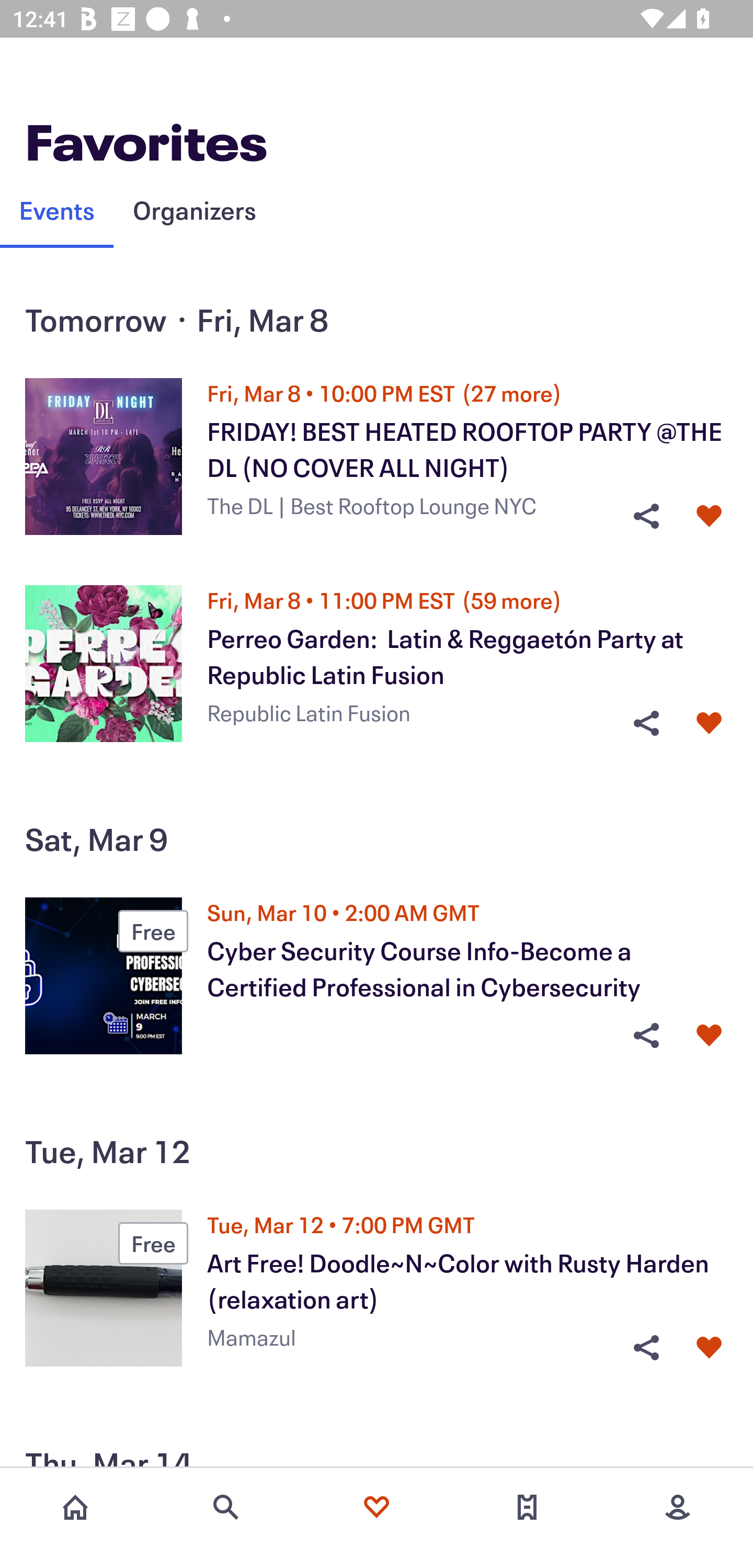 The height and width of the screenshot is (1548, 753). What do you see at coordinates (646, 1035) in the screenshot?
I see `Share Event` at bounding box center [646, 1035].